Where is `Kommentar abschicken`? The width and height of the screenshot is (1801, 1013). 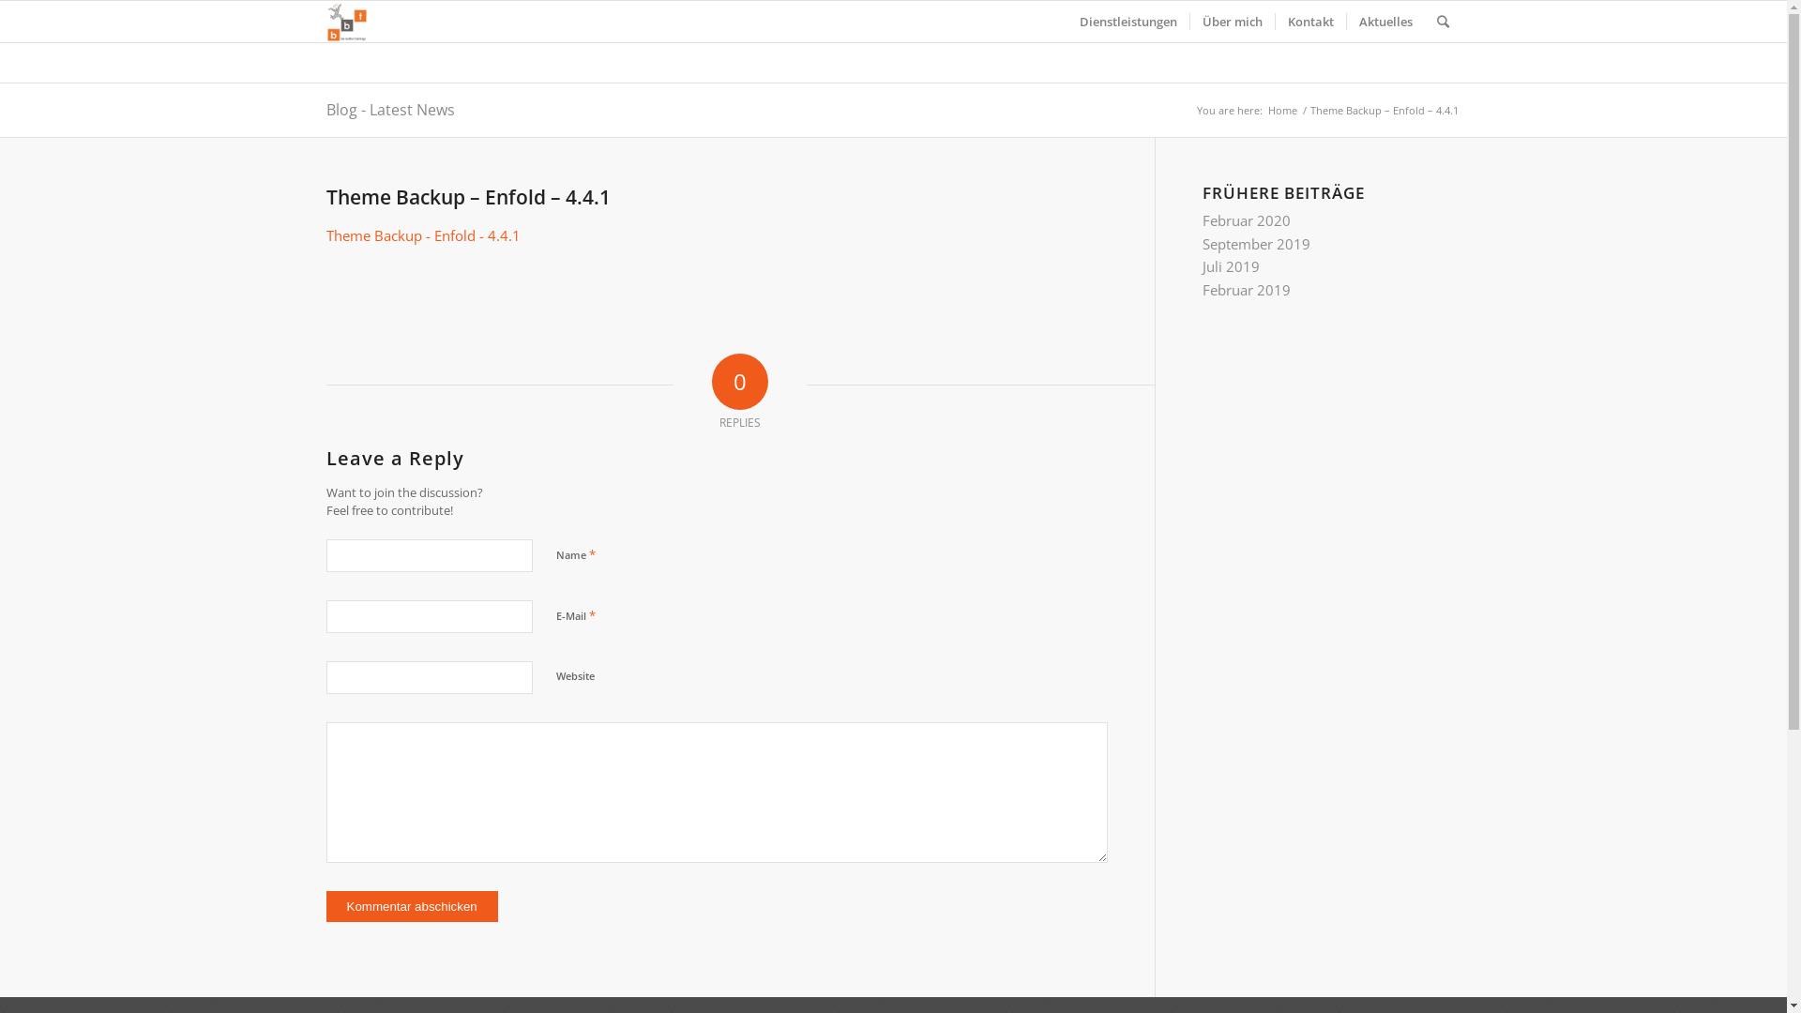
Kommentar abschicken is located at coordinates (413, 906).